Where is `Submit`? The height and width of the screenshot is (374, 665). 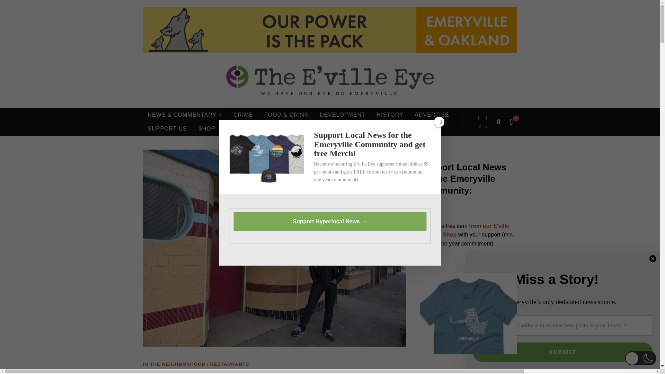 Submit is located at coordinates (563, 352).